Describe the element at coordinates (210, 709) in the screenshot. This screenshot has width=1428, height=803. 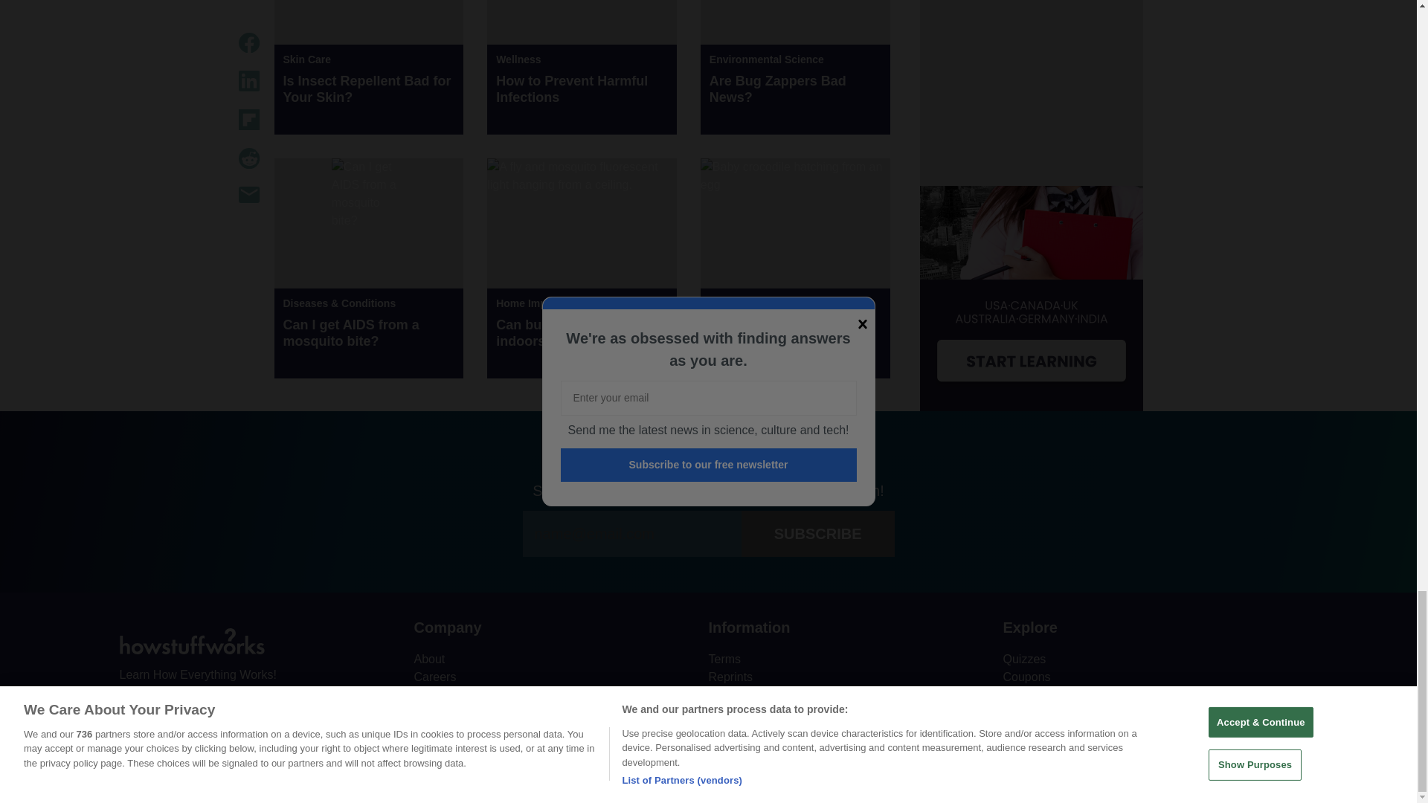
I see `Visit HowStuffWorks on Instagram` at that location.